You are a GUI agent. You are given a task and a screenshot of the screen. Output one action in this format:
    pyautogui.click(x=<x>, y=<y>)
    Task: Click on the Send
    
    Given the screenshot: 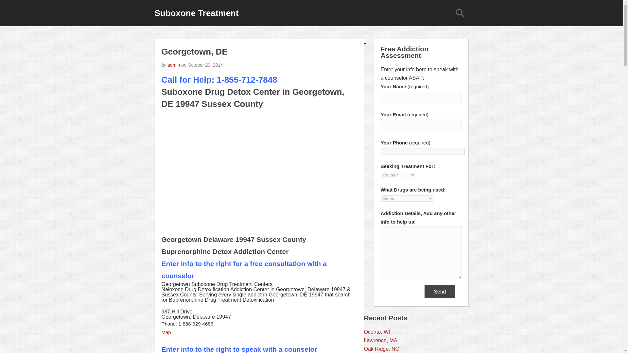 What is the action you would take?
    pyautogui.click(x=440, y=291)
    